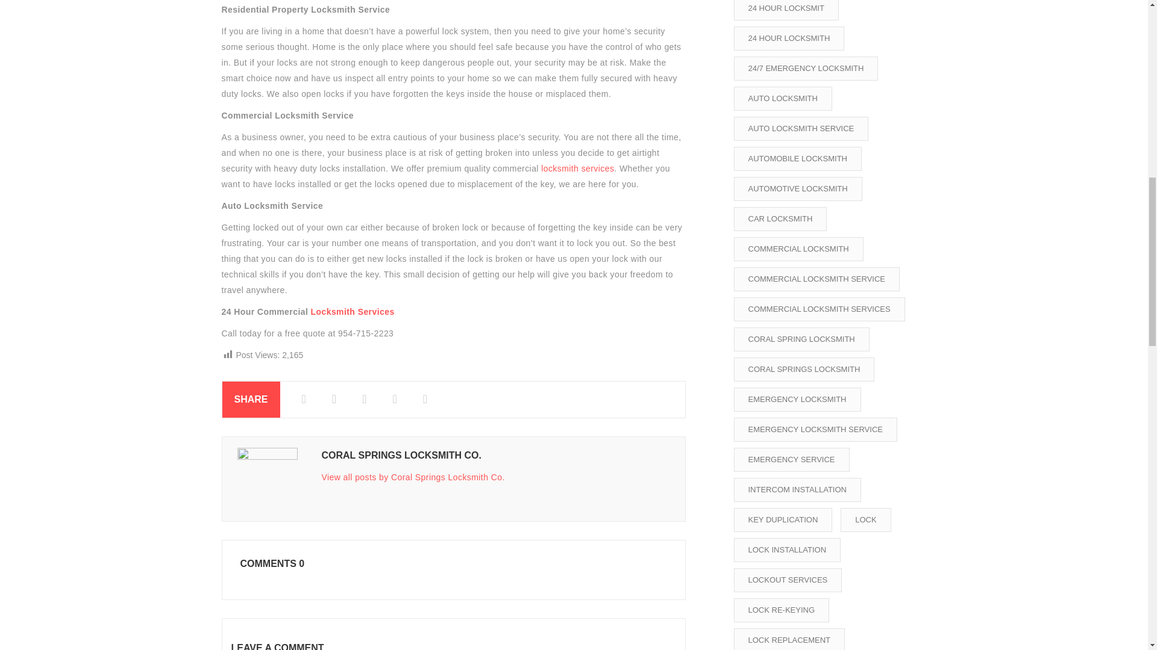 This screenshot has height=650, width=1157. Describe the element at coordinates (413, 477) in the screenshot. I see `View all posts by Coral Springs Locksmith Co.` at that location.